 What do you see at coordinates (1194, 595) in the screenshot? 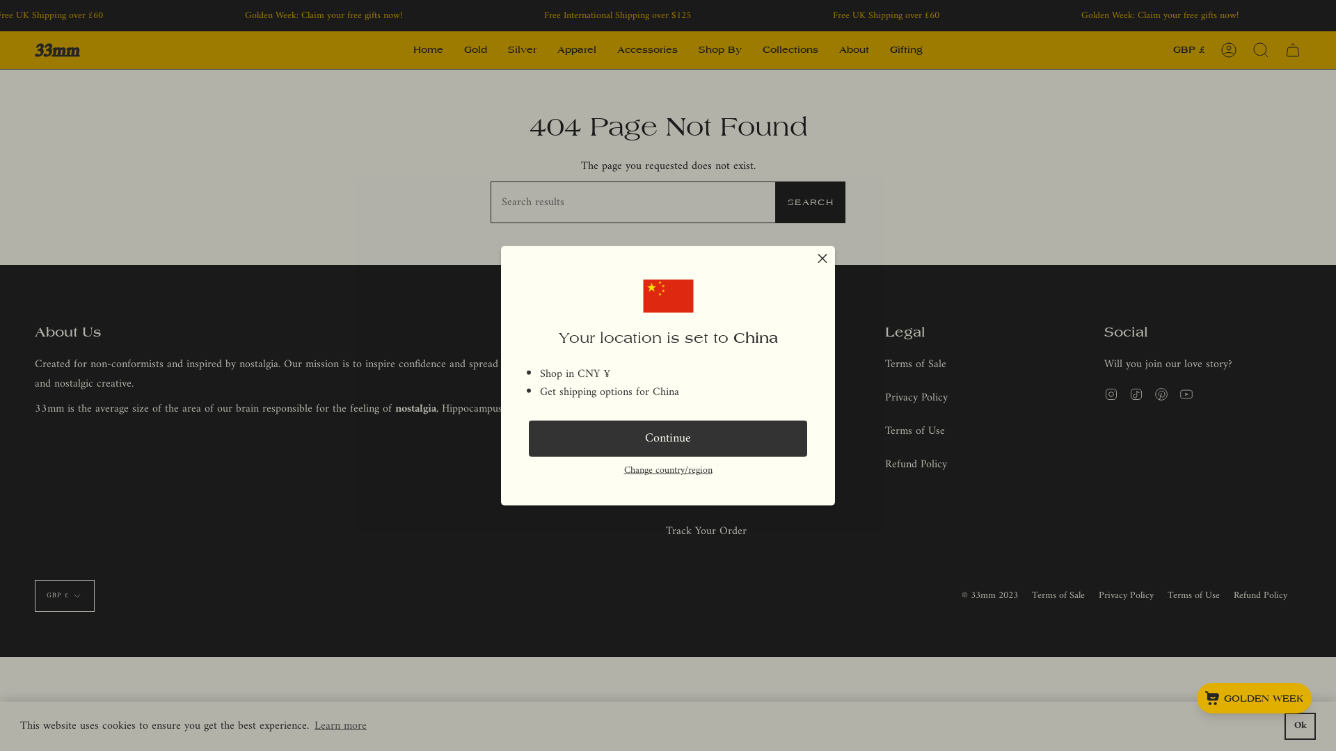
I see `Terms of Use` at bounding box center [1194, 595].